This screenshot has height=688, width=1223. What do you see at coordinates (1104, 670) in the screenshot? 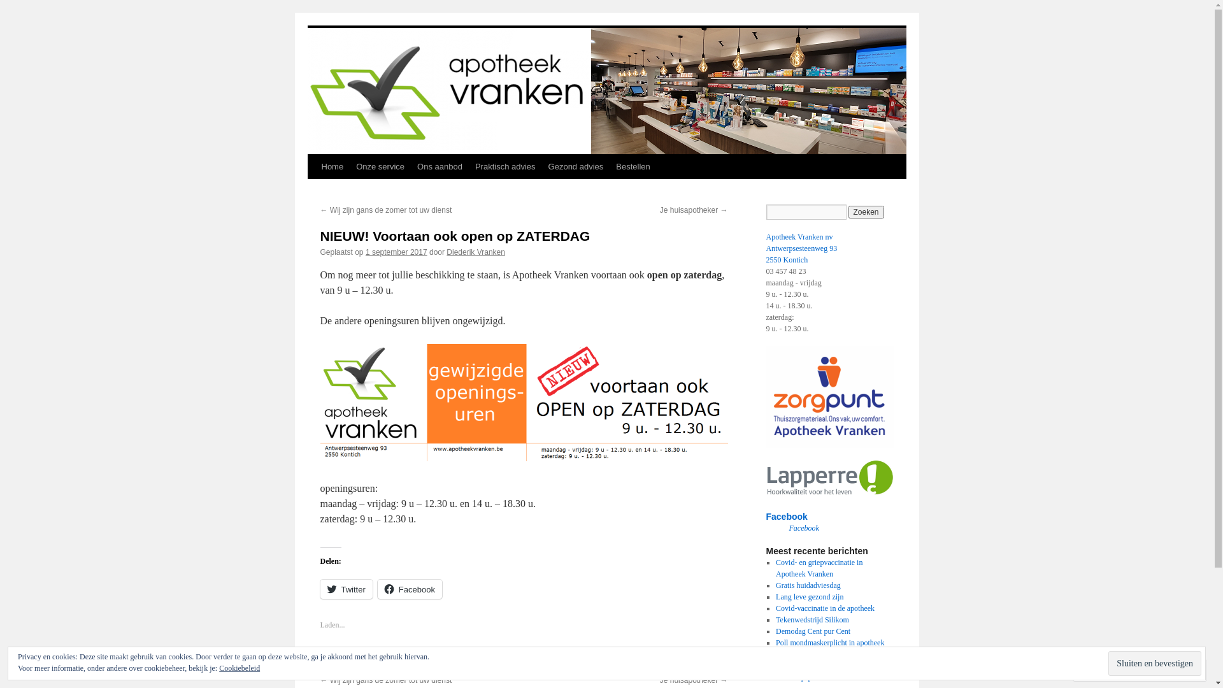
I see `Reactie` at bounding box center [1104, 670].